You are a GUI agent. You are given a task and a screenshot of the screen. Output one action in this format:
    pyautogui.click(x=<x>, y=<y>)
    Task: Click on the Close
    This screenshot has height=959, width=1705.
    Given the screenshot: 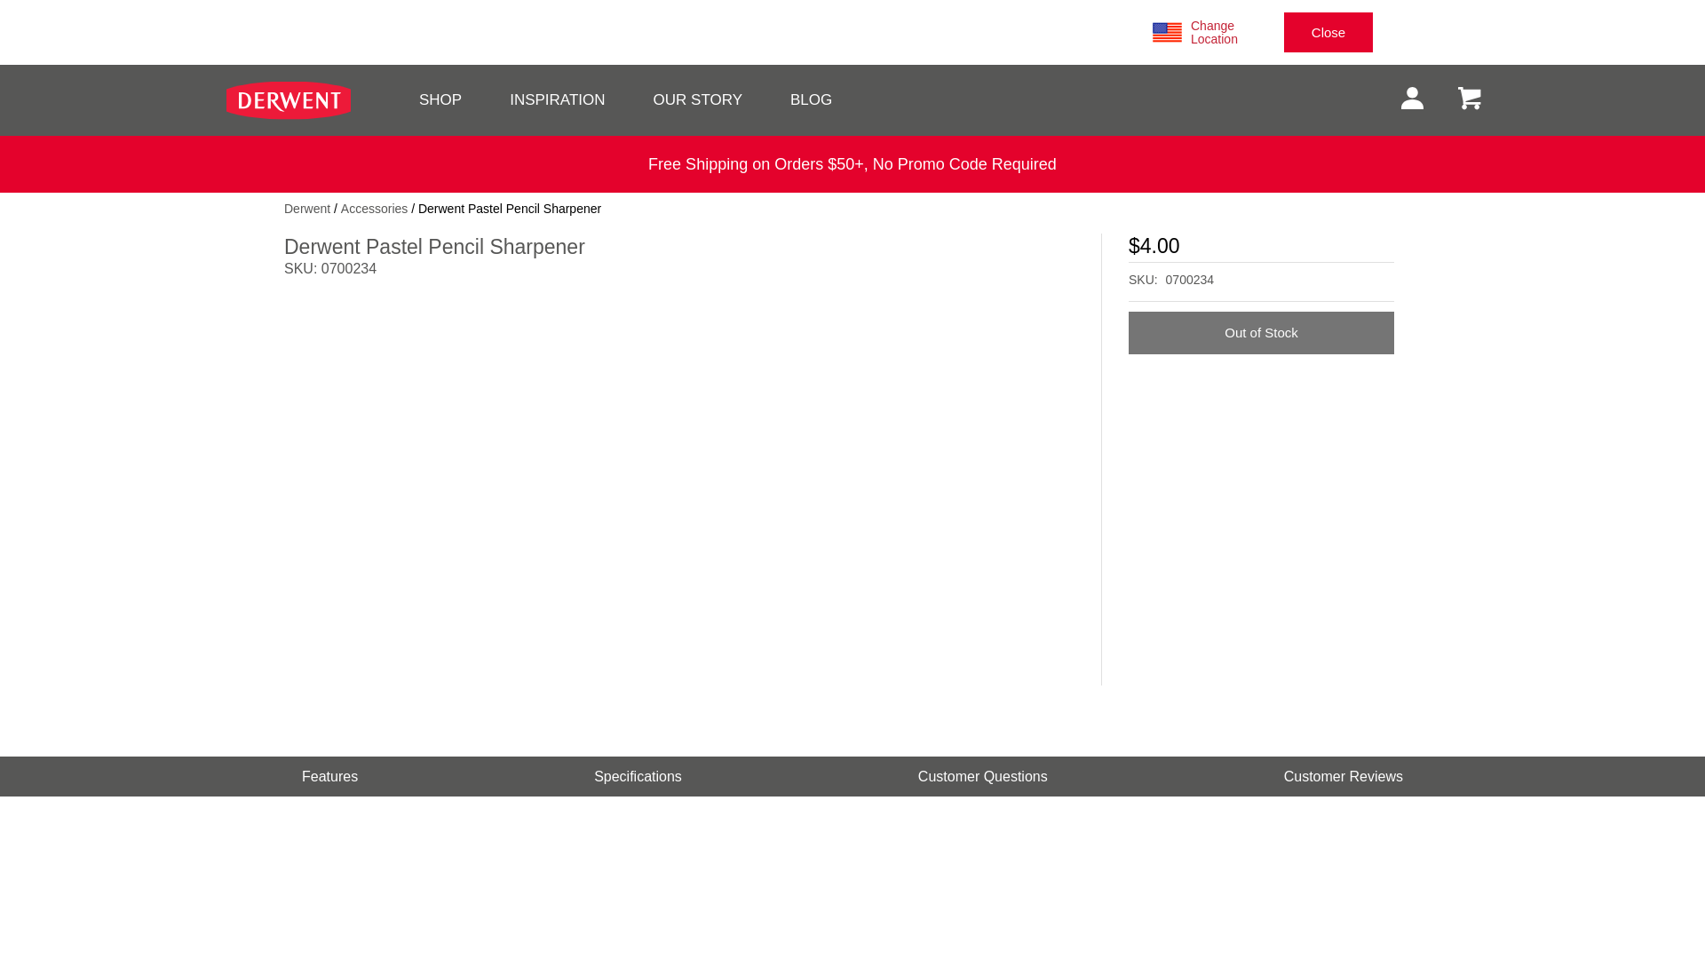 What is the action you would take?
    pyautogui.click(x=1328, y=32)
    